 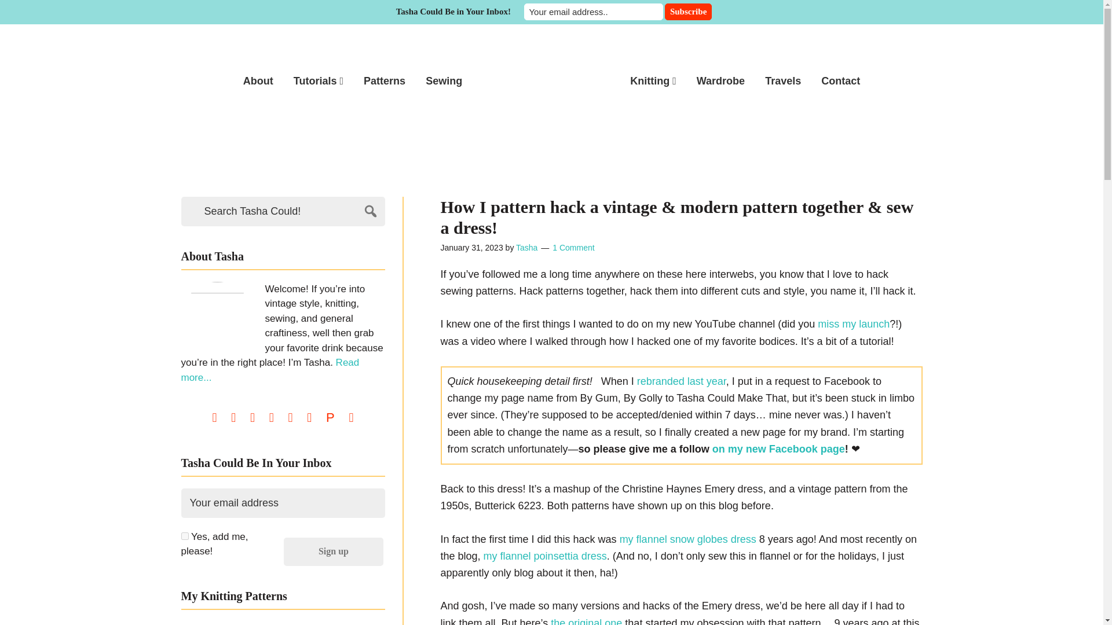 What do you see at coordinates (573, 248) in the screenshot?
I see `1 Comment` at bounding box center [573, 248].